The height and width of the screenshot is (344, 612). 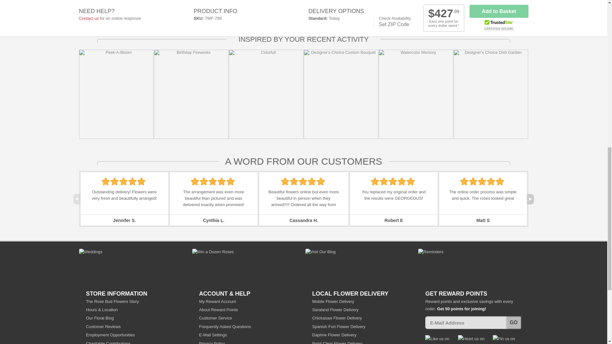 What do you see at coordinates (195, 182) in the screenshot?
I see `Full Star` at bounding box center [195, 182].